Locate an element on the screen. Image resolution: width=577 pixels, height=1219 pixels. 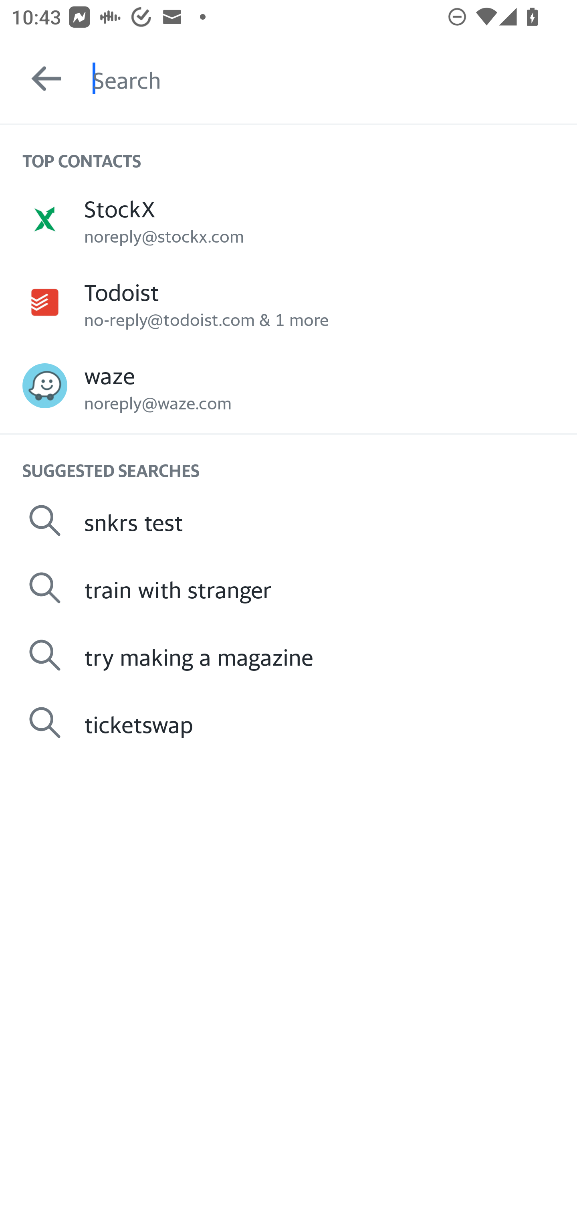
Suggested searches try making a magazine is located at coordinates (288, 655).